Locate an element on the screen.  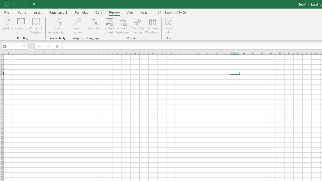
Protect Workbook... is located at coordinates (122, 26).